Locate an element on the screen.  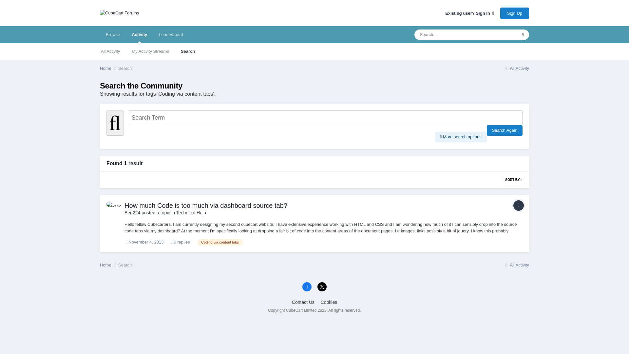
Leaderboard is located at coordinates (171, 34).